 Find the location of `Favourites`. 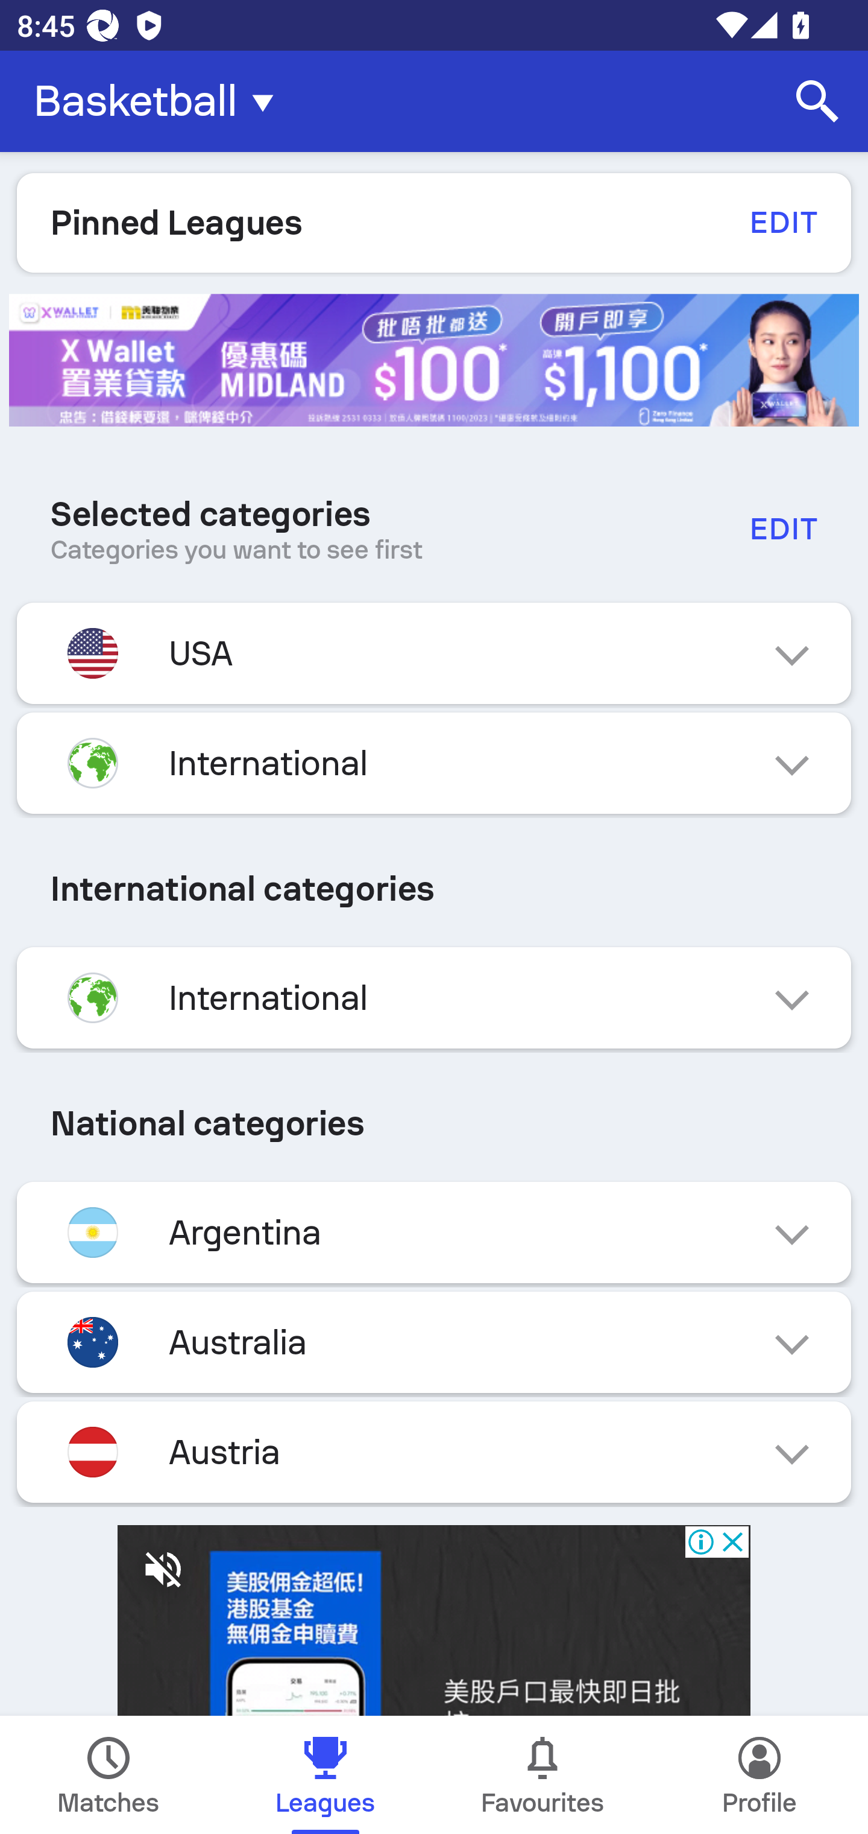

Favourites is located at coordinates (542, 1775).